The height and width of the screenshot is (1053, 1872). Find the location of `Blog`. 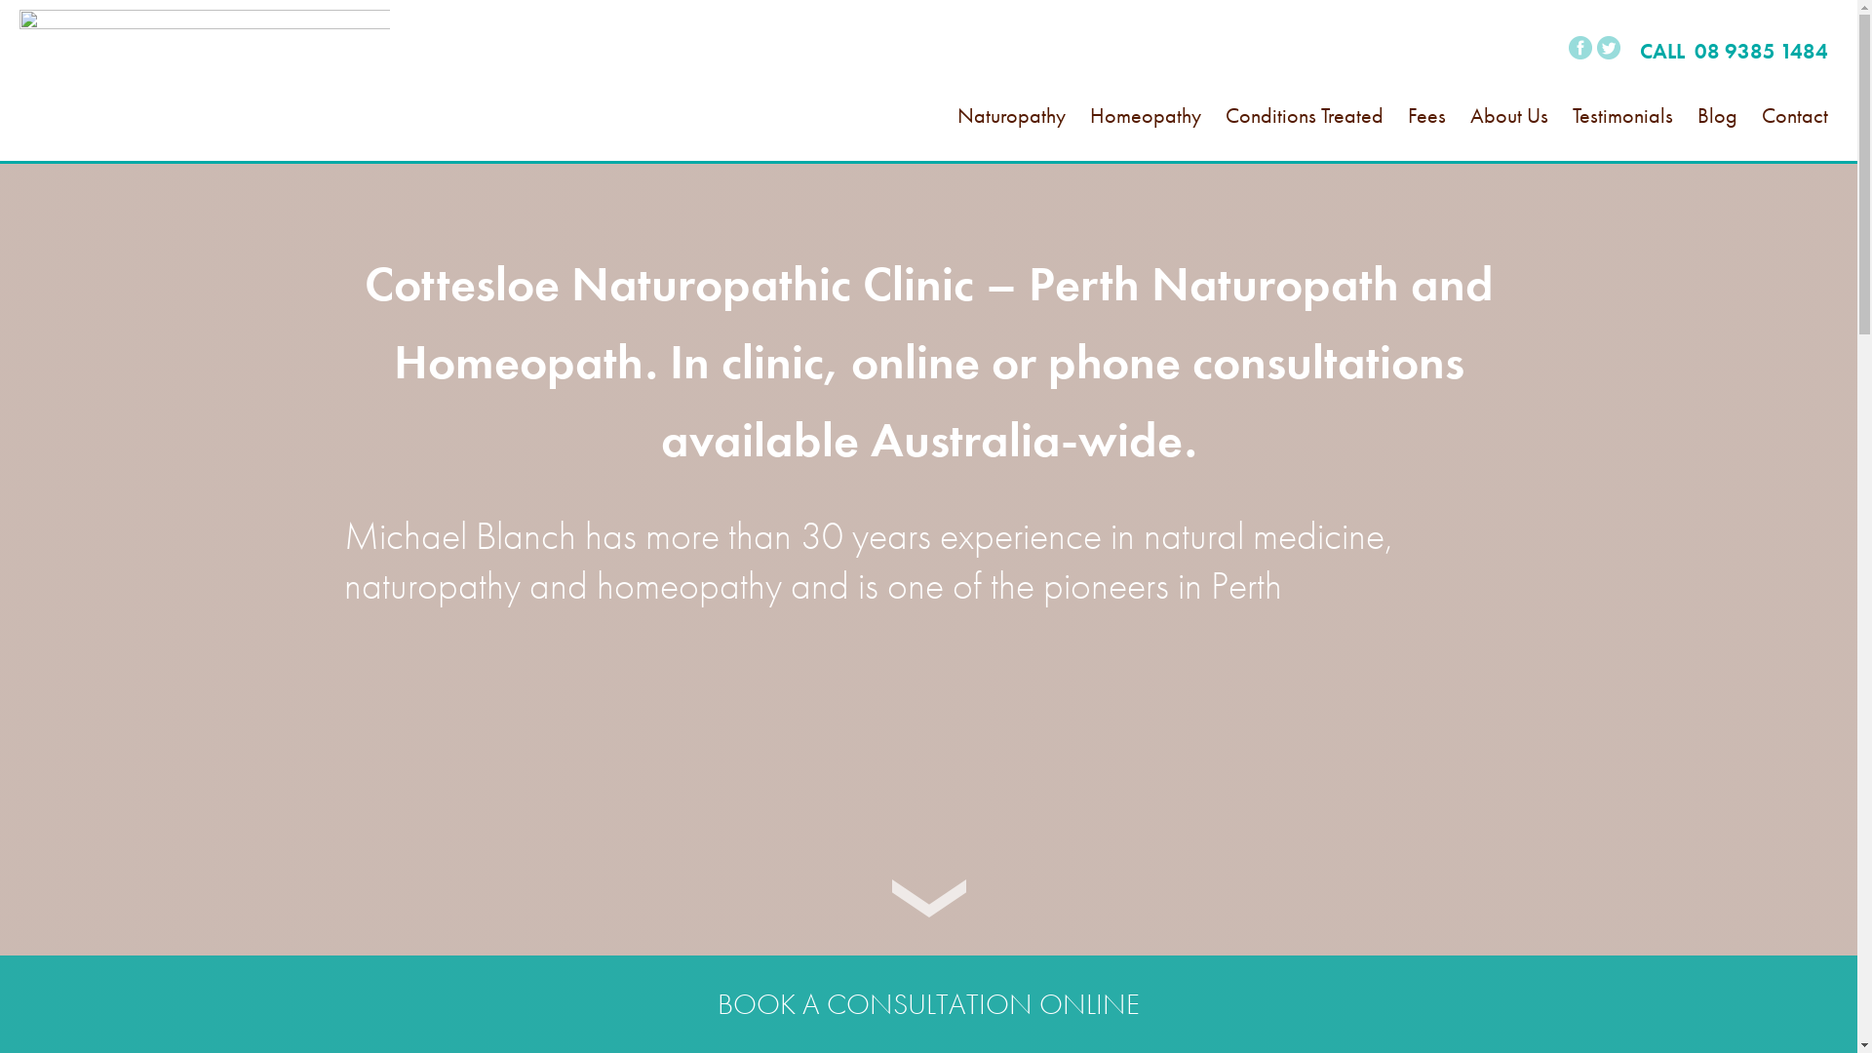

Blog is located at coordinates (1718, 137).